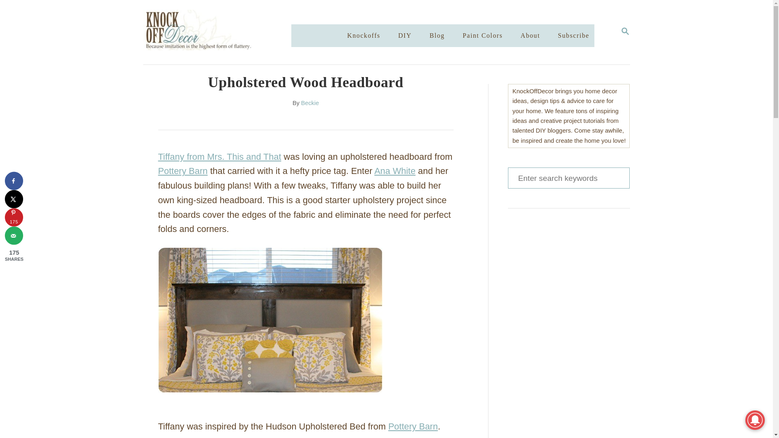  Describe the element at coordinates (14, 217) in the screenshot. I see `Save to Pinterest` at that location.